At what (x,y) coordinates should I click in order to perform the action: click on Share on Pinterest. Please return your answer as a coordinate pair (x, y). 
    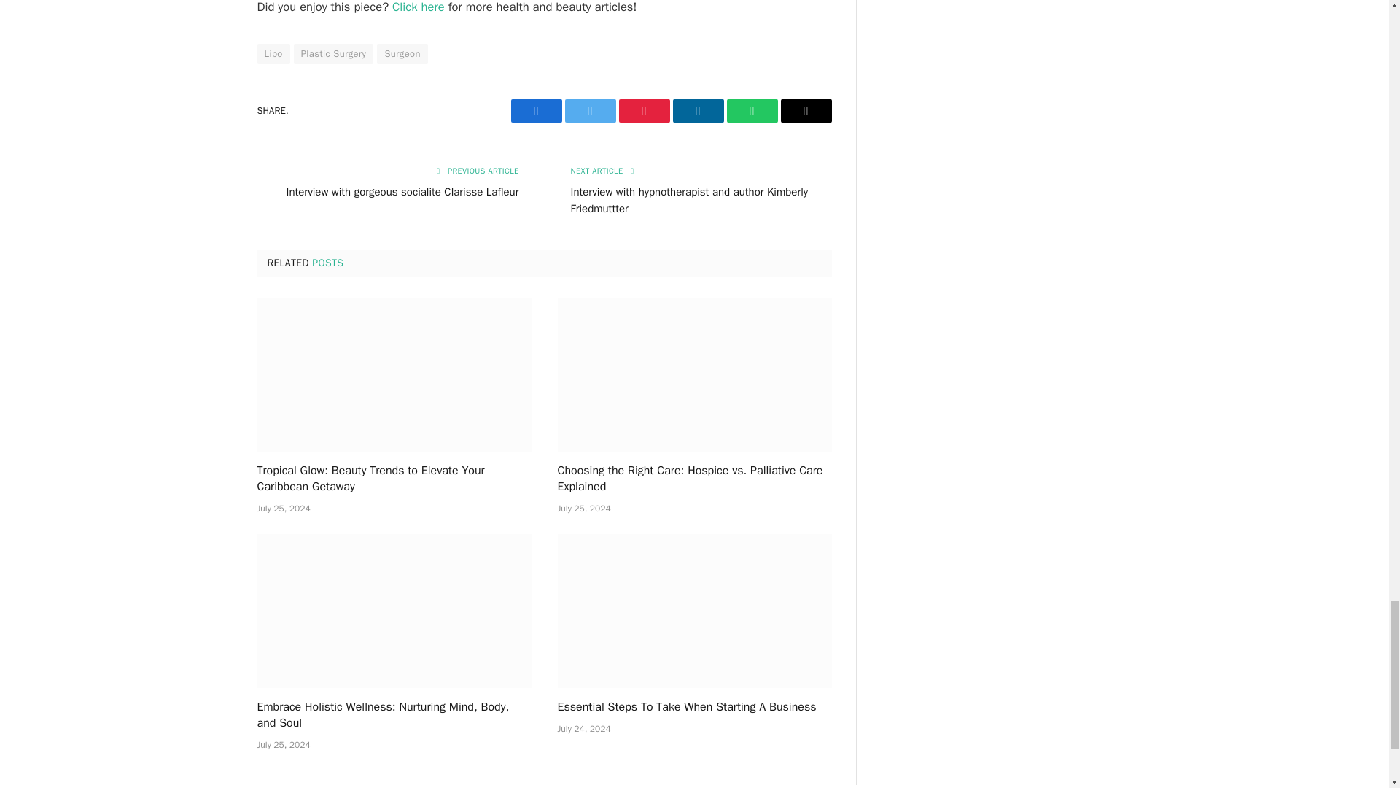
    Looking at the image, I should click on (643, 111).